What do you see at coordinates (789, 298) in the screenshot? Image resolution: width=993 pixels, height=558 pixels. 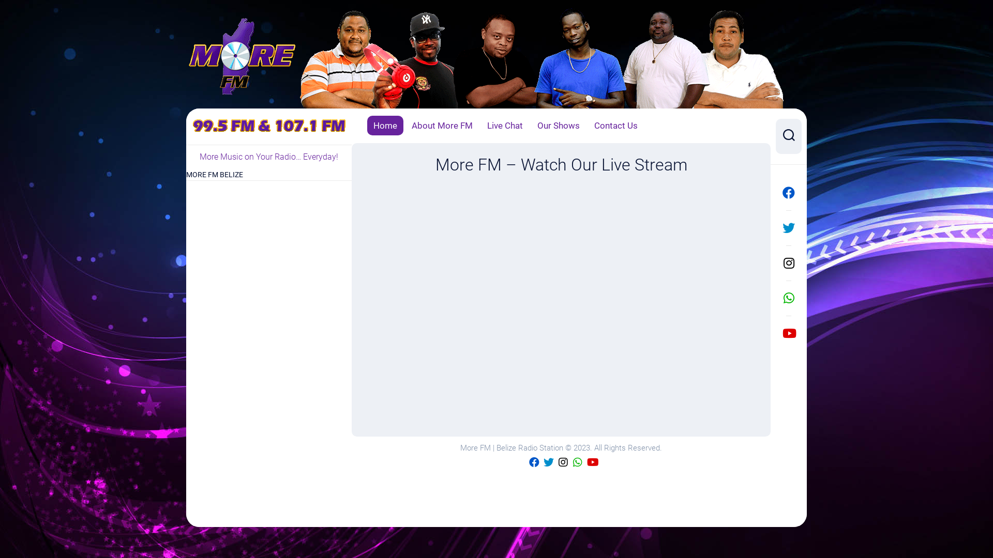 I see `Whatsapp` at bounding box center [789, 298].